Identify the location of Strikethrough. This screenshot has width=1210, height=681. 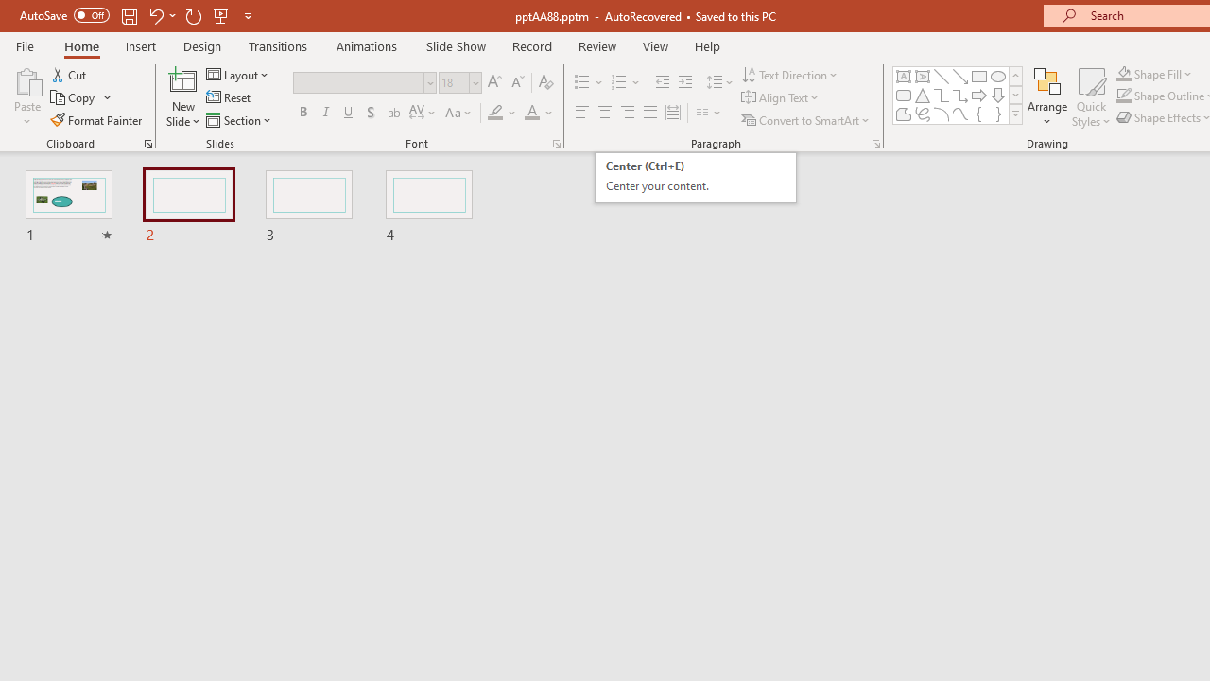
(393, 113).